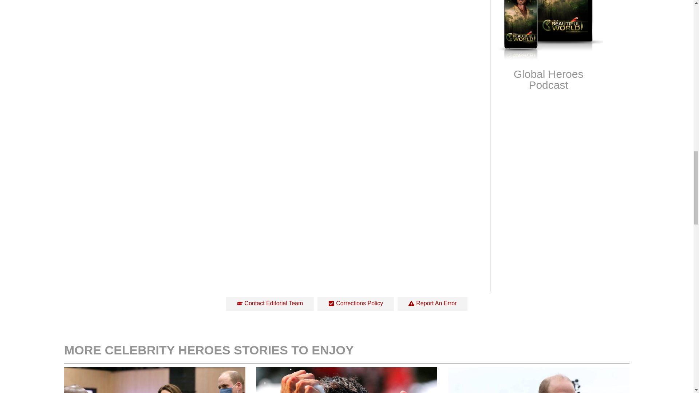  What do you see at coordinates (548, 170) in the screenshot?
I see `GLOBAL HEROES` at bounding box center [548, 170].